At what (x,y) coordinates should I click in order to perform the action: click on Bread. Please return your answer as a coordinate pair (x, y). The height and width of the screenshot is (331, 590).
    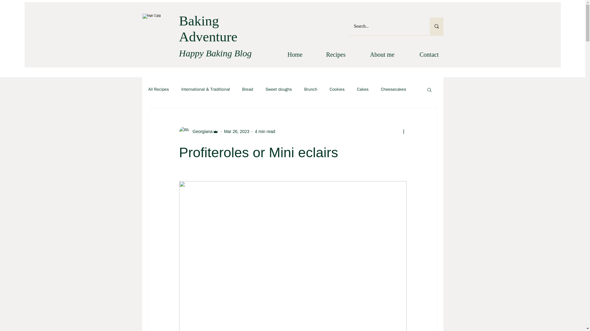
    Looking at the image, I should click on (247, 89).